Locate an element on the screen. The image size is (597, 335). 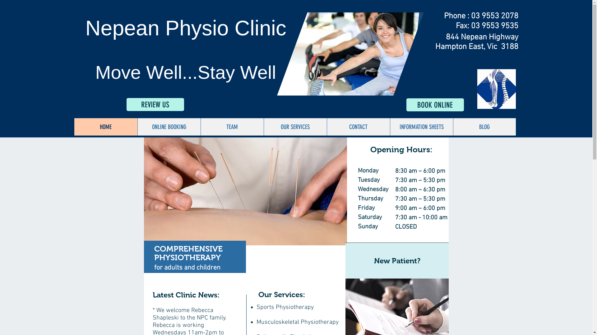
HOME is located at coordinates (106, 127).